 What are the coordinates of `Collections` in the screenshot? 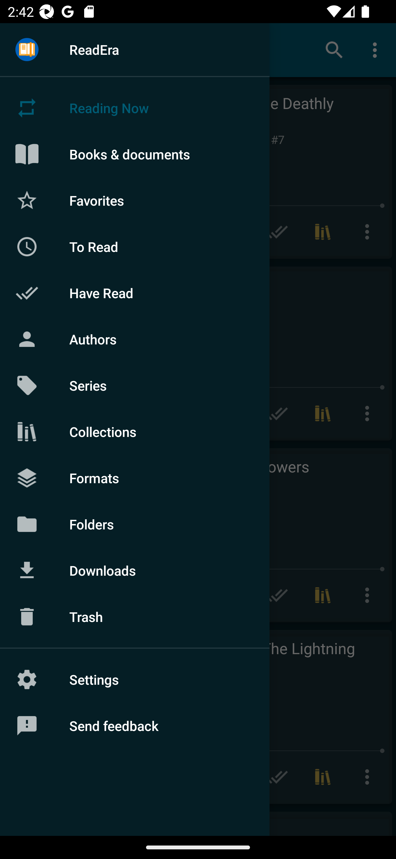 It's located at (135, 432).